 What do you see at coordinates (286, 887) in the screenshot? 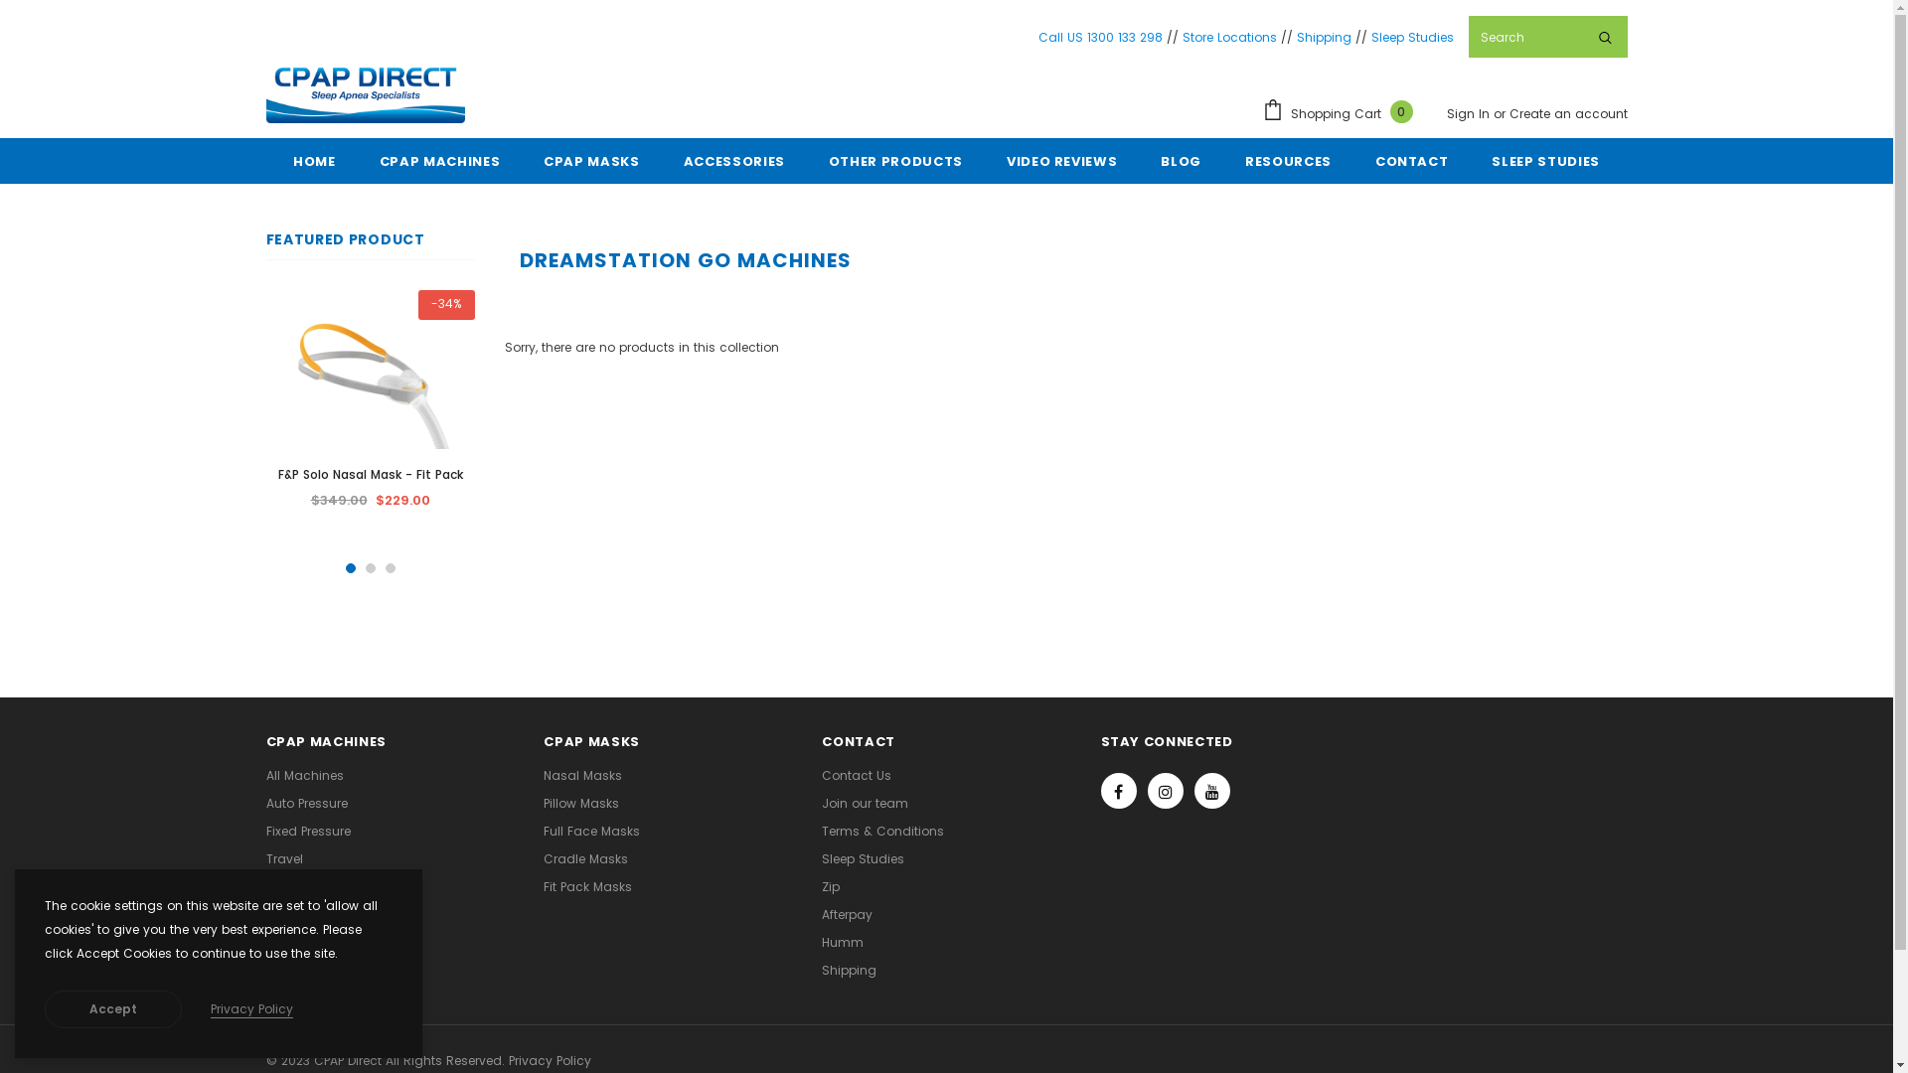
I see `BiLevel` at bounding box center [286, 887].